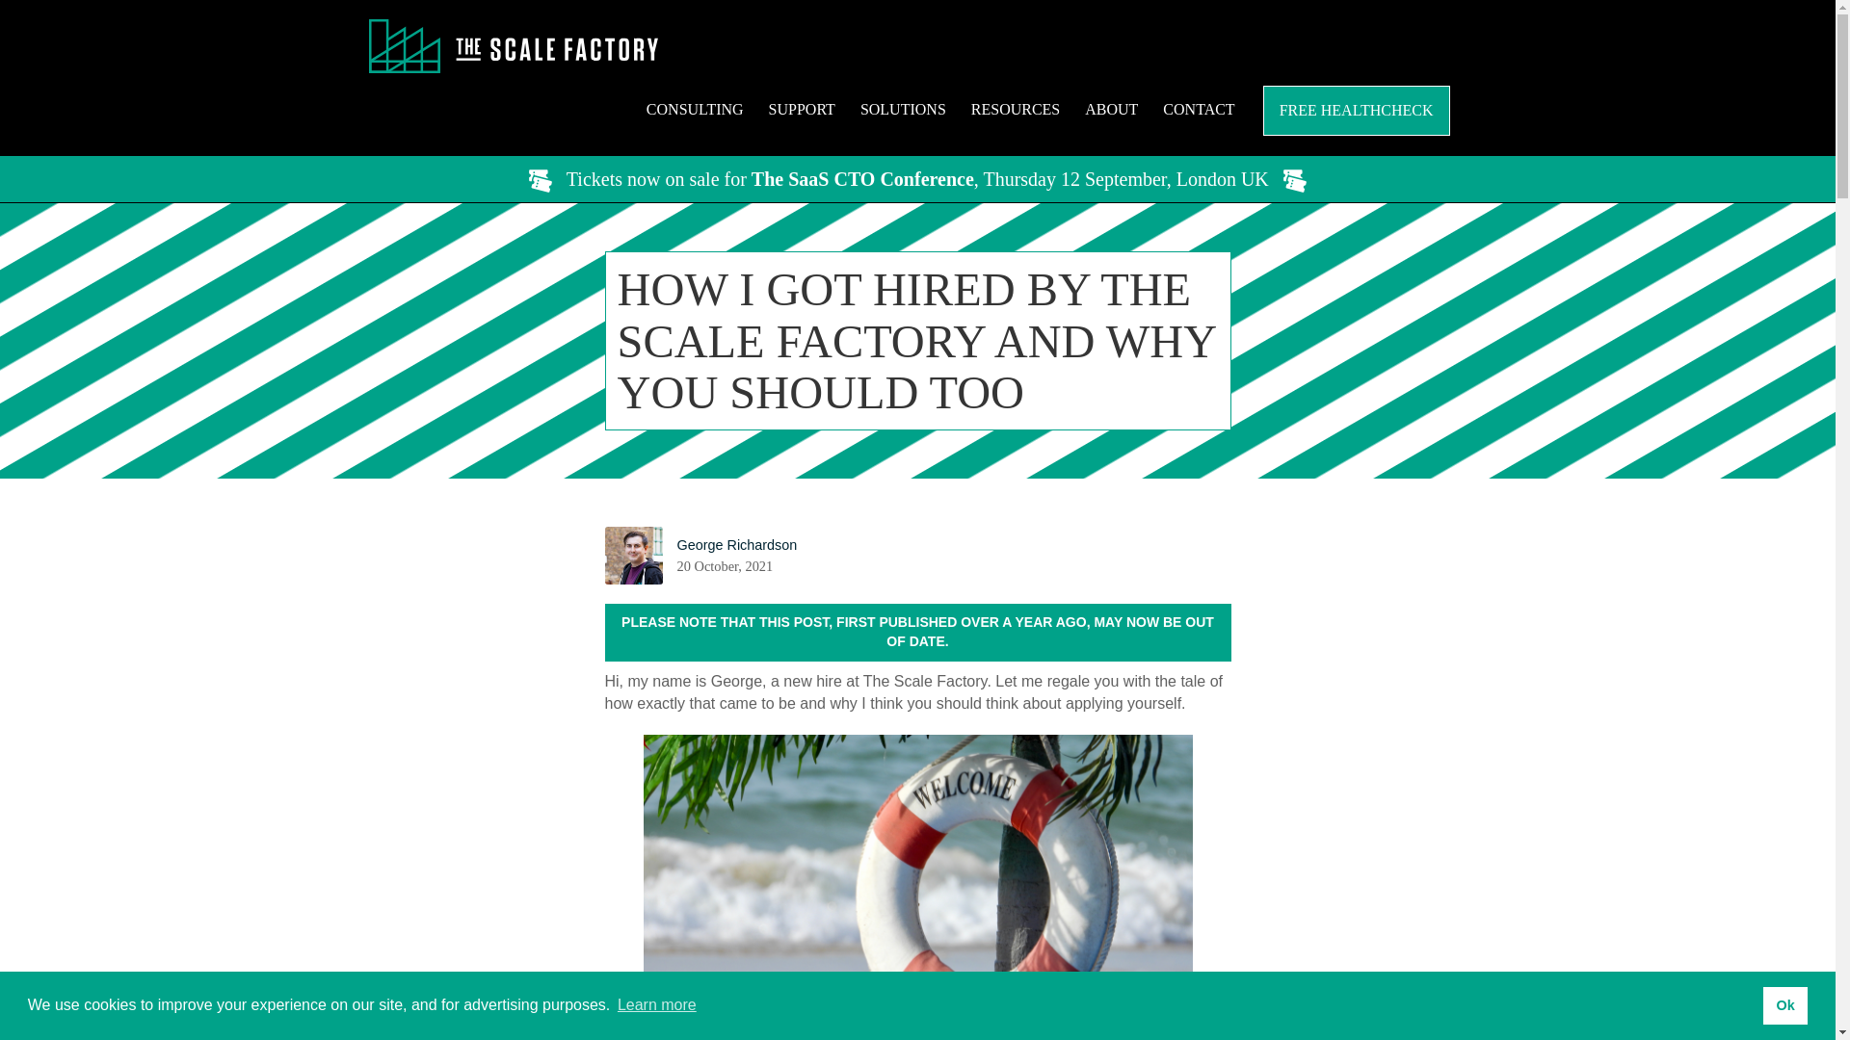 The image size is (1850, 1040). Describe the element at coordinates (513, 46) in the screenshot. I see `Home` at that location.